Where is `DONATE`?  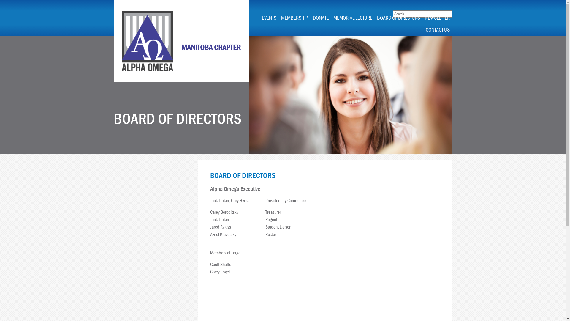 DONATE is located at coordinates (321, 18).